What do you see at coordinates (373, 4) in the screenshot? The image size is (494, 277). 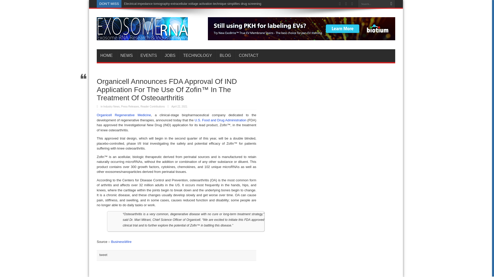 I see `Search...` at bounding box center [373, 4].